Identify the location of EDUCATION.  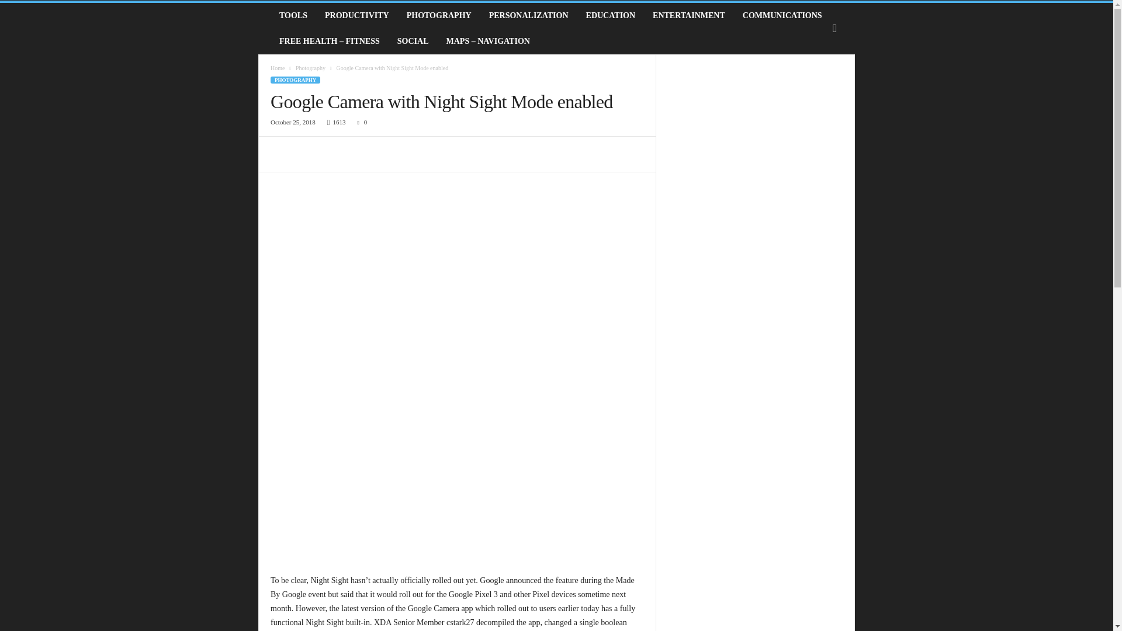
(611, 15).